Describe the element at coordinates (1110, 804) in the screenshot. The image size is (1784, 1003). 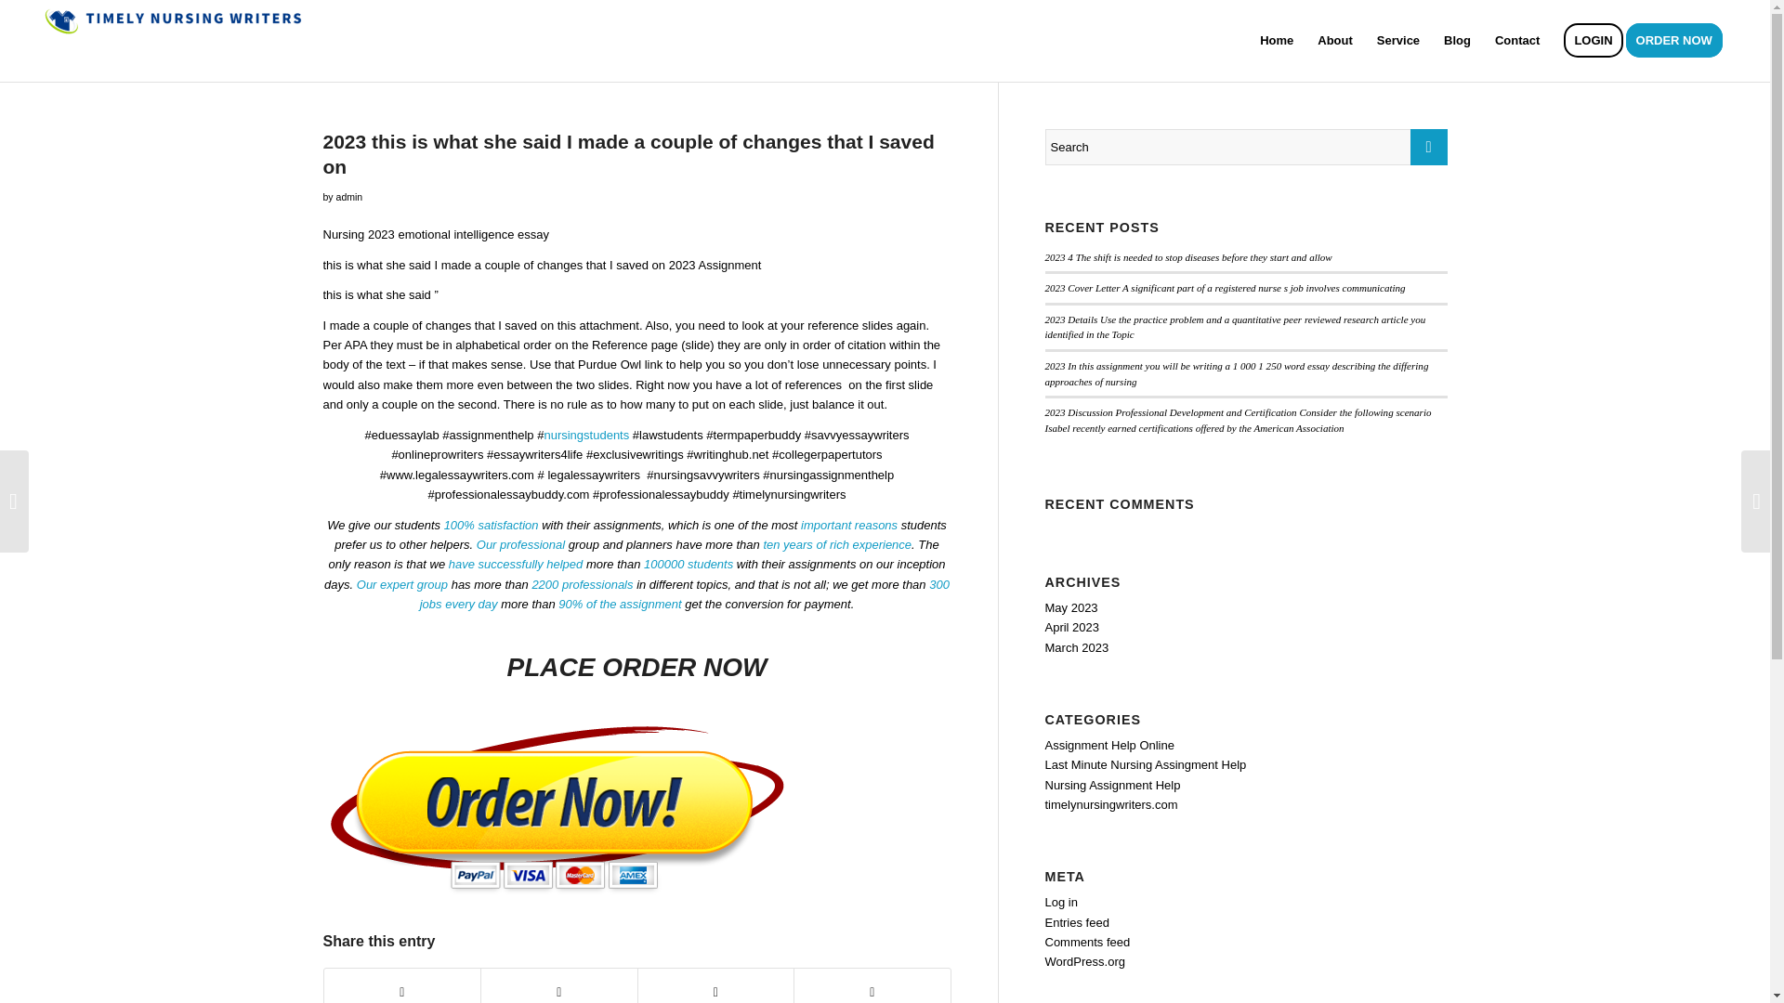
I see `timelynursingwriters.com` at that location.